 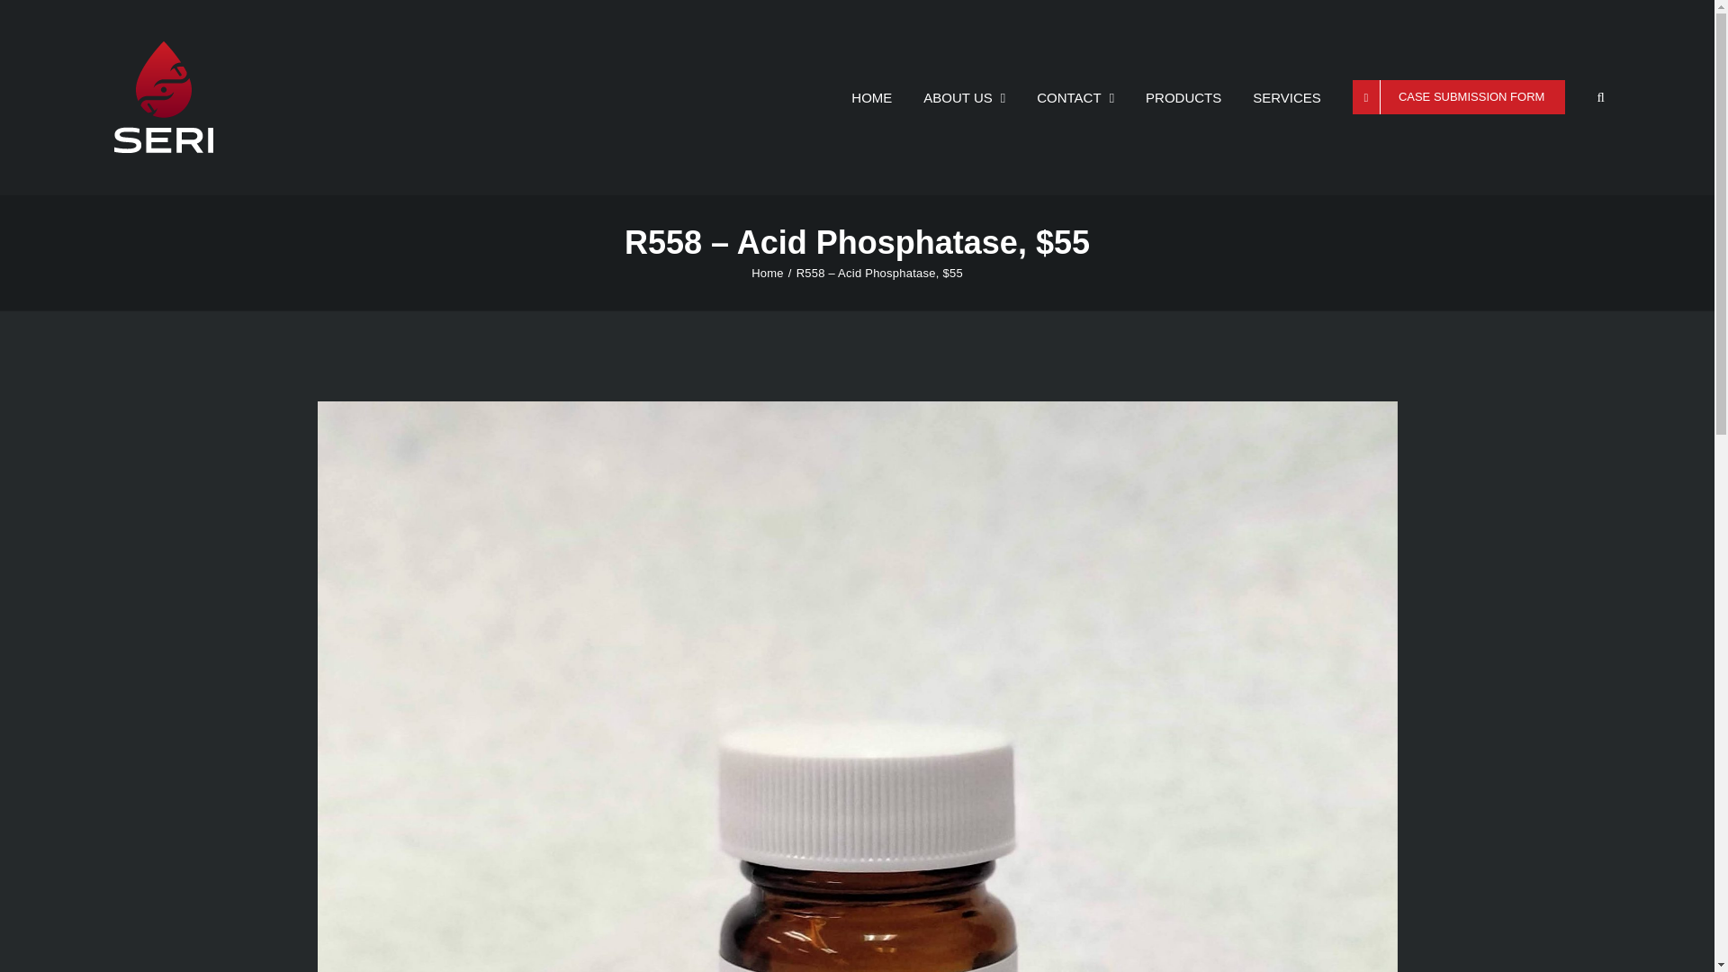 What do you see at coordinates (1459, 97) in the screenshot?
I see `CASE SUBMISSION FORM` at bounding box center [1459, 97].